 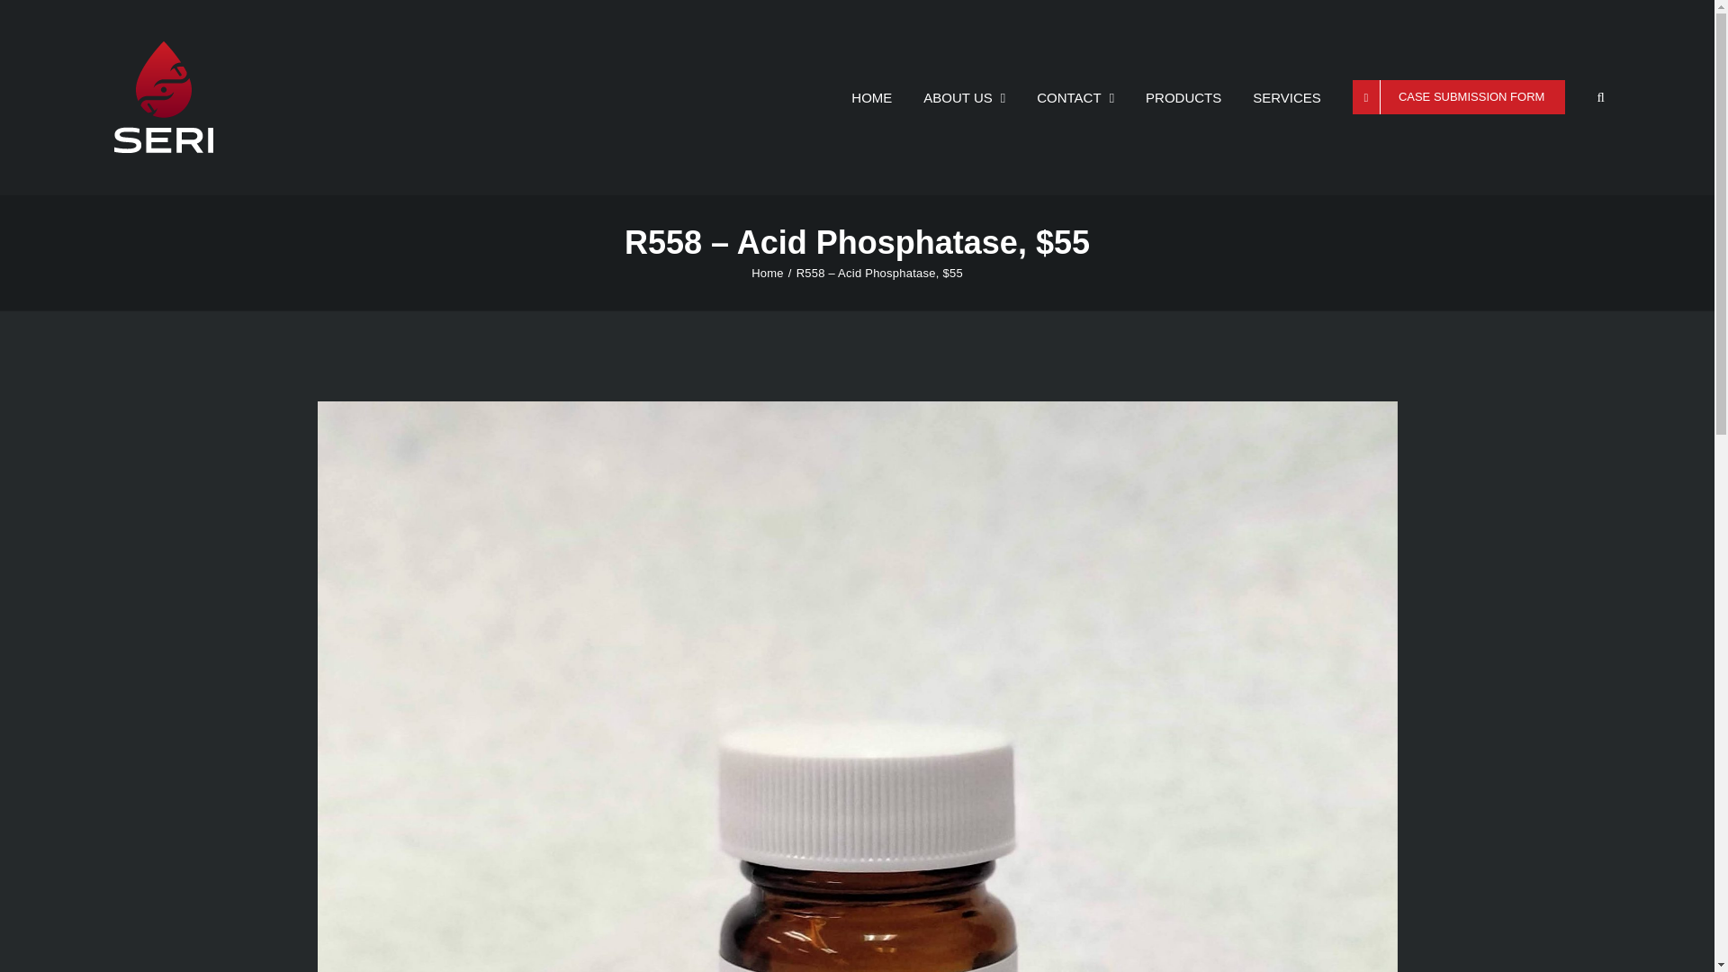 What do you see at coordinates (1459, 97) in the screenshot?
I see `CASE SUBMISSION FORM` at bounding box center [1459, 97].